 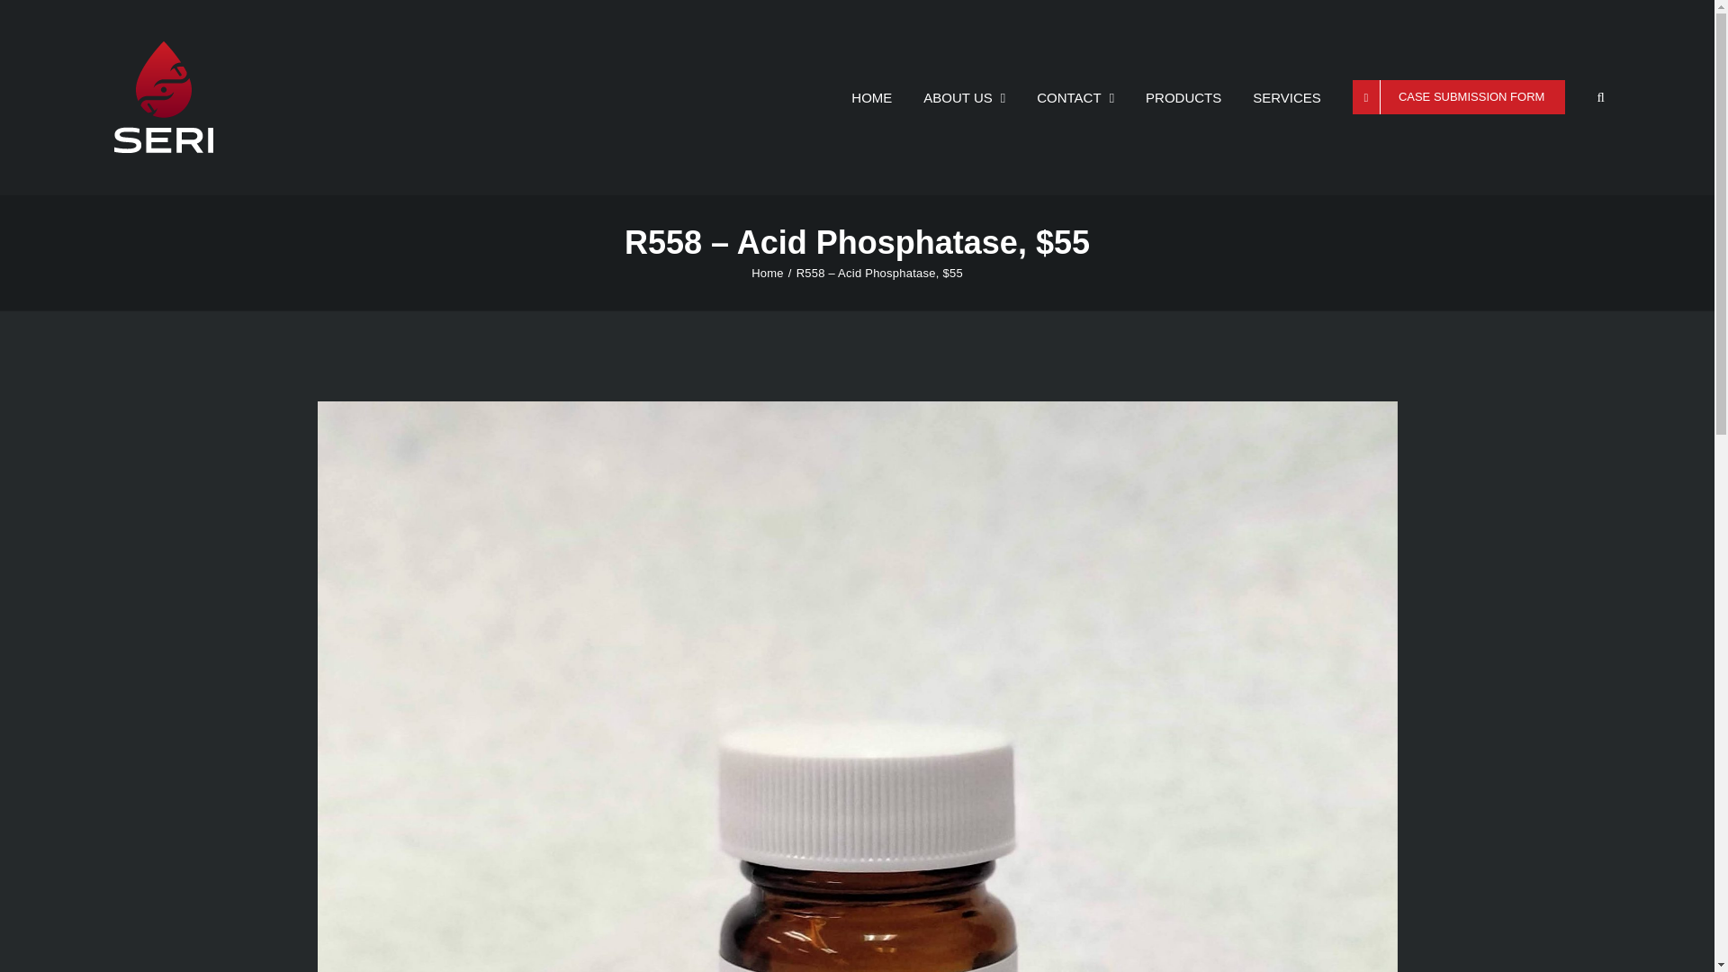 What do you see at coordinates (1459, 97) in the screenshot?
I see `CASE SUBMISSION FORM` at bounding box center [1459, 97].